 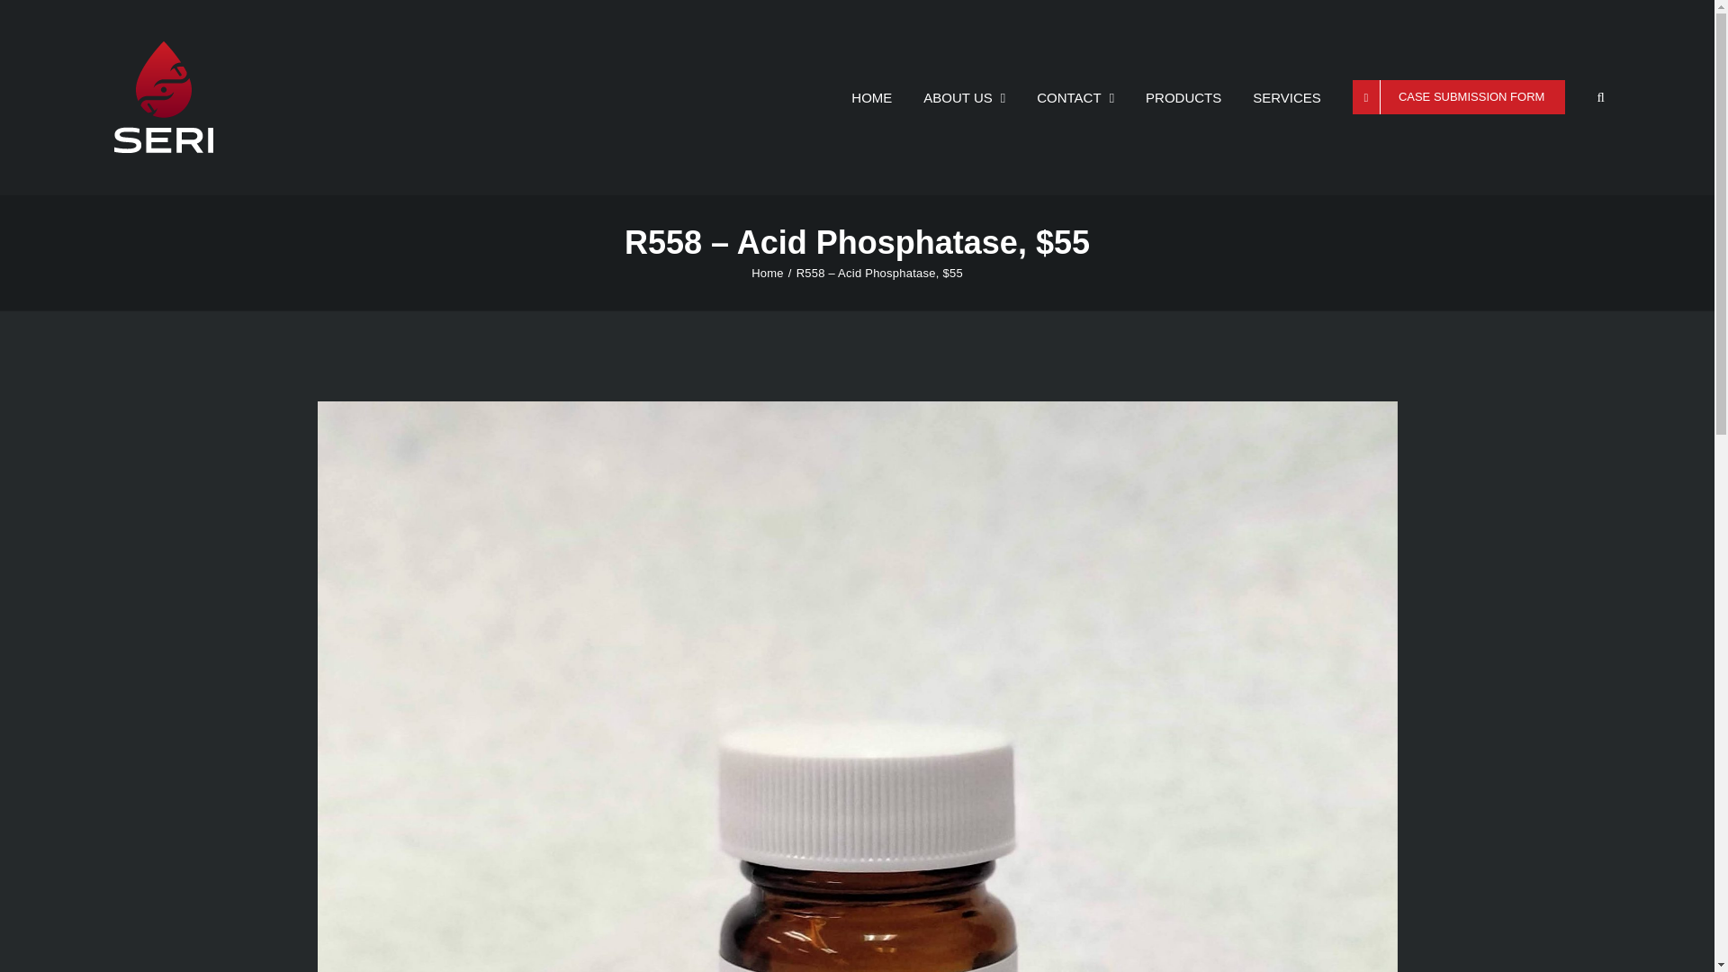 What do you see at coordinates (1459, 97) in the screenshot?
I see `CASE SUBMISSION FORM` at bounding box center [1459, 97].